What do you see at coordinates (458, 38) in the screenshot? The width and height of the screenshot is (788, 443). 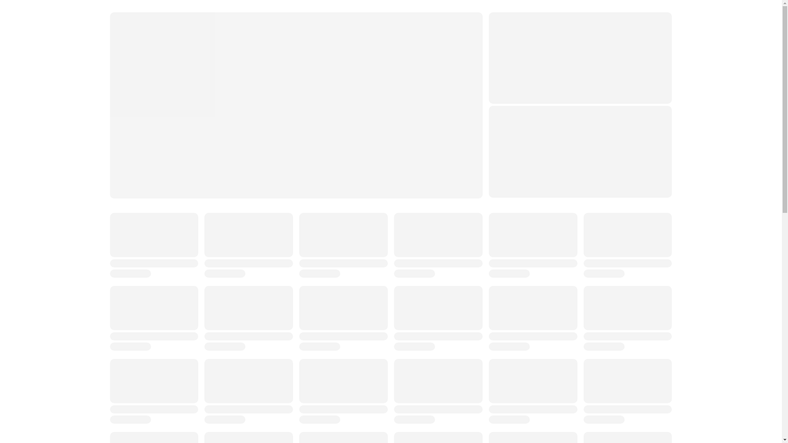 I see `Help Center` at bounding box center [458, 38].